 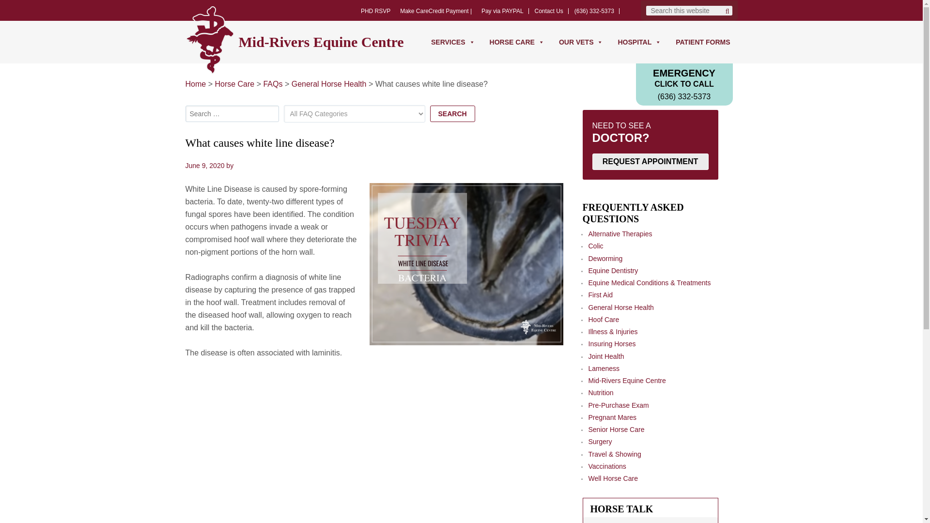 What do you see at coordinates (273, 84) in the screenshot?
I see `Go to FAQs.` at bounding box center [273, 84].